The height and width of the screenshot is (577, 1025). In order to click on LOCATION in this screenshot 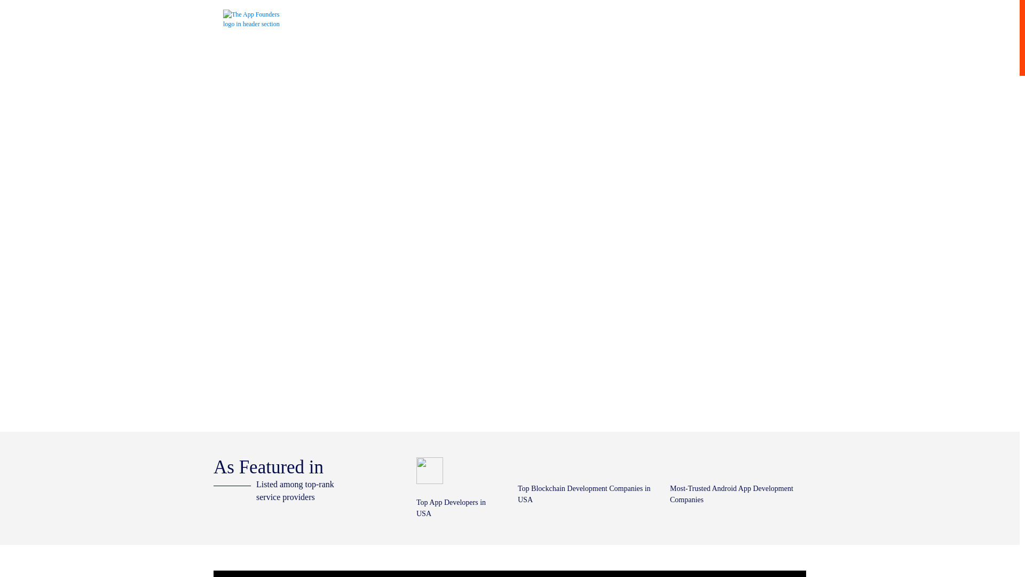, I will do `click(337, 19)`.